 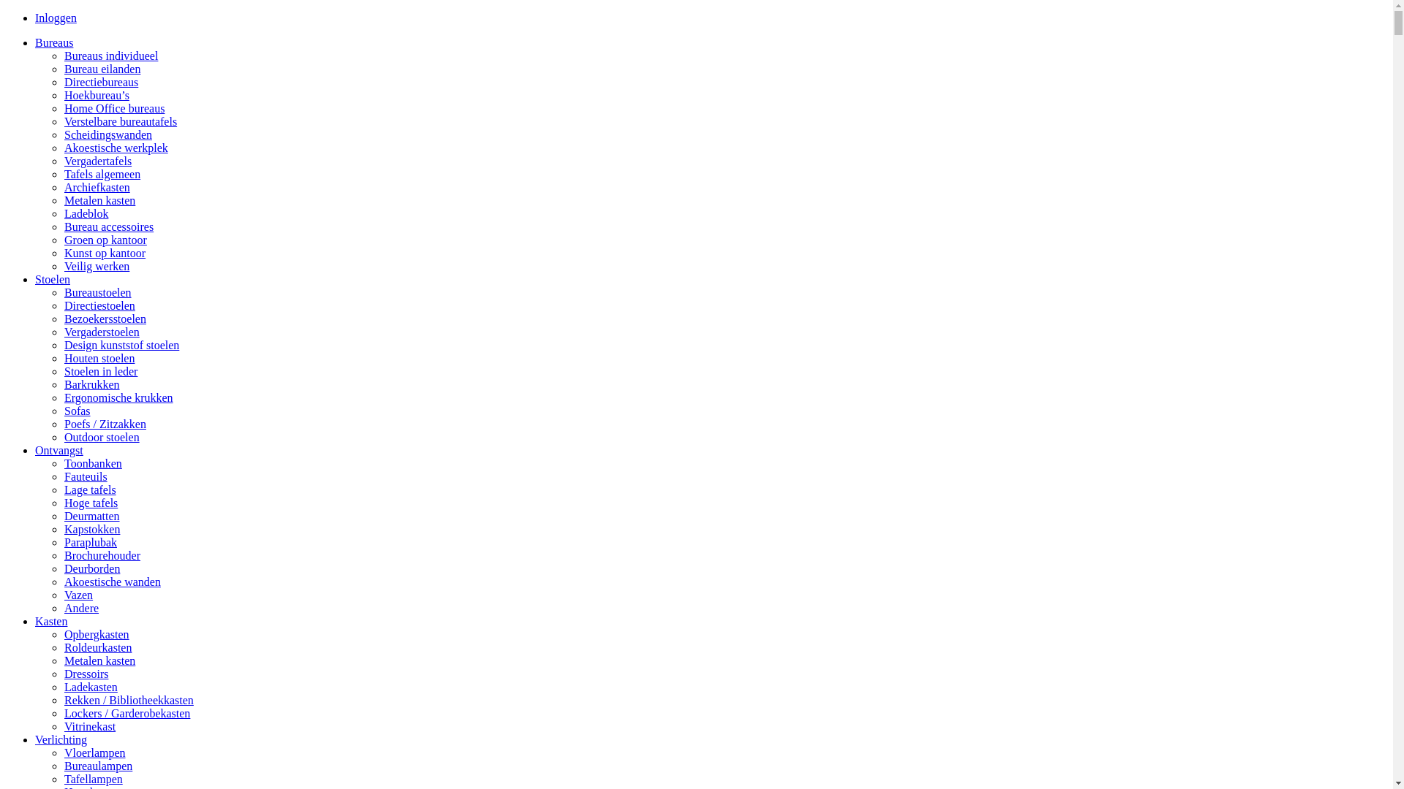 What do you see at coordinates (86, 213) in the screenshot?
I see `Ladeblok` at bounding box center [86, 213].